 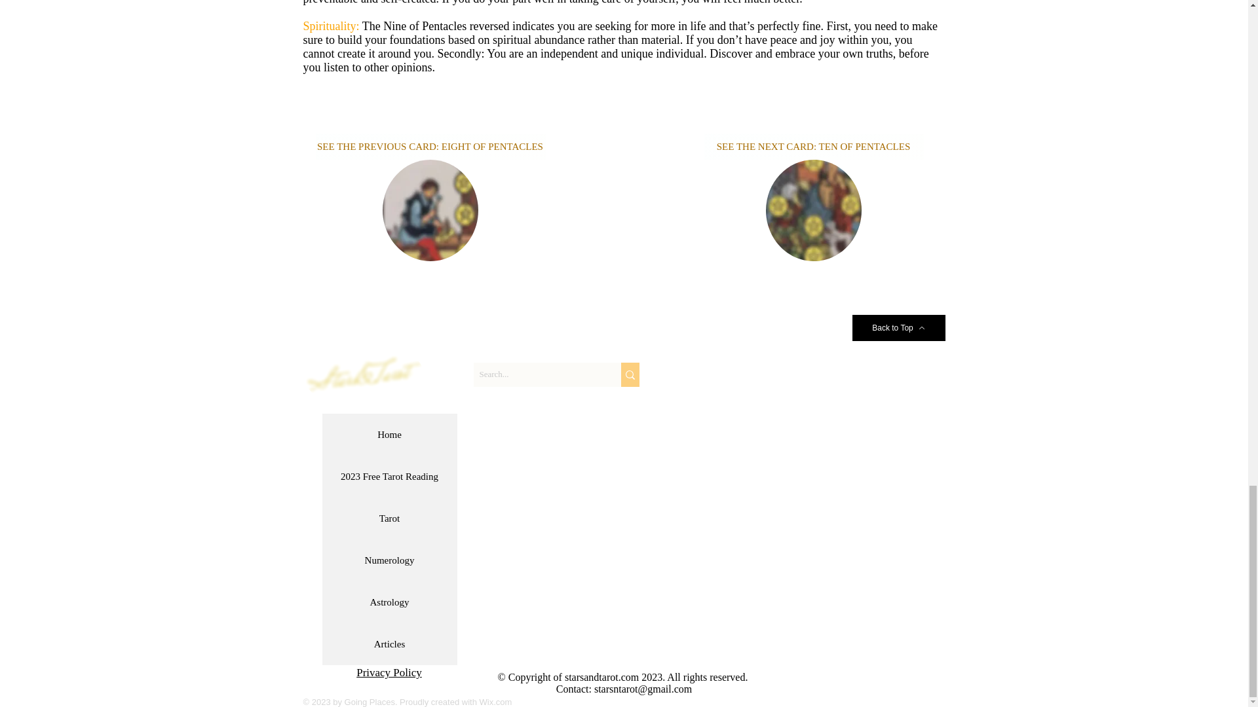 I want to click on SEE THE NEXT CARD: TEN OF PENTACLES, so click(x=813, y=147).